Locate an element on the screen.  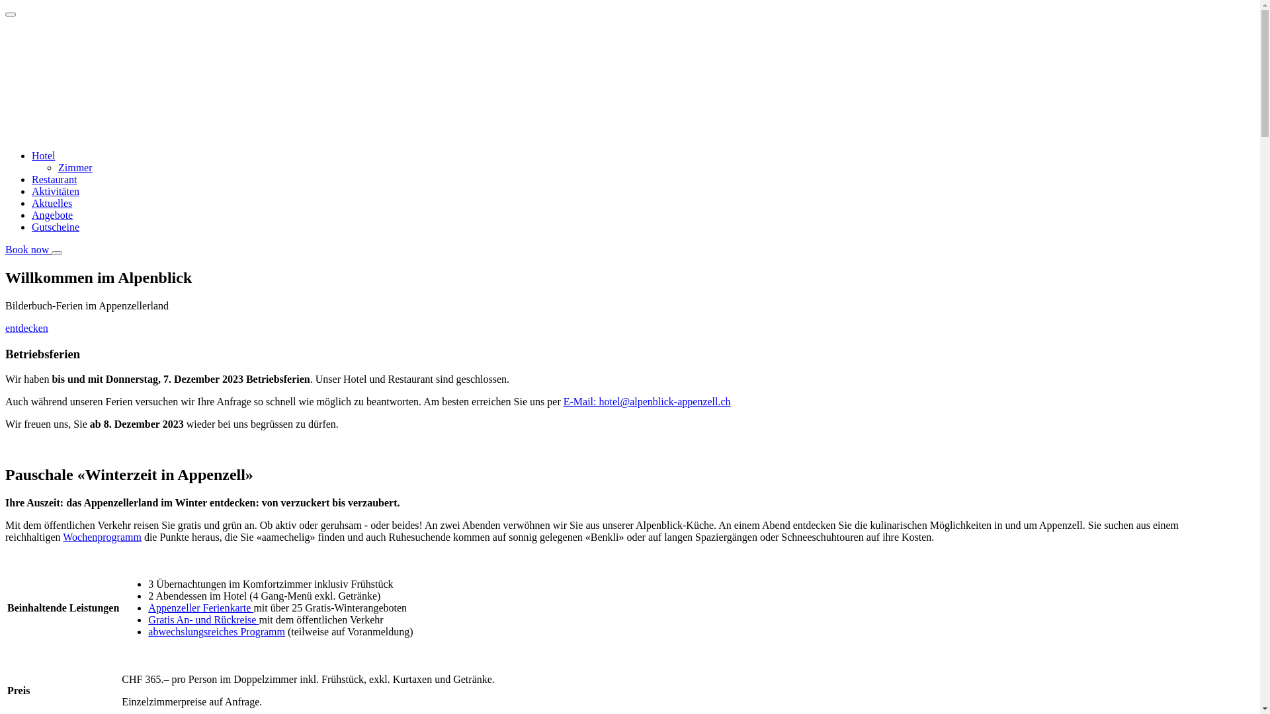
Aktuelles is located at coordinates (52, 204).